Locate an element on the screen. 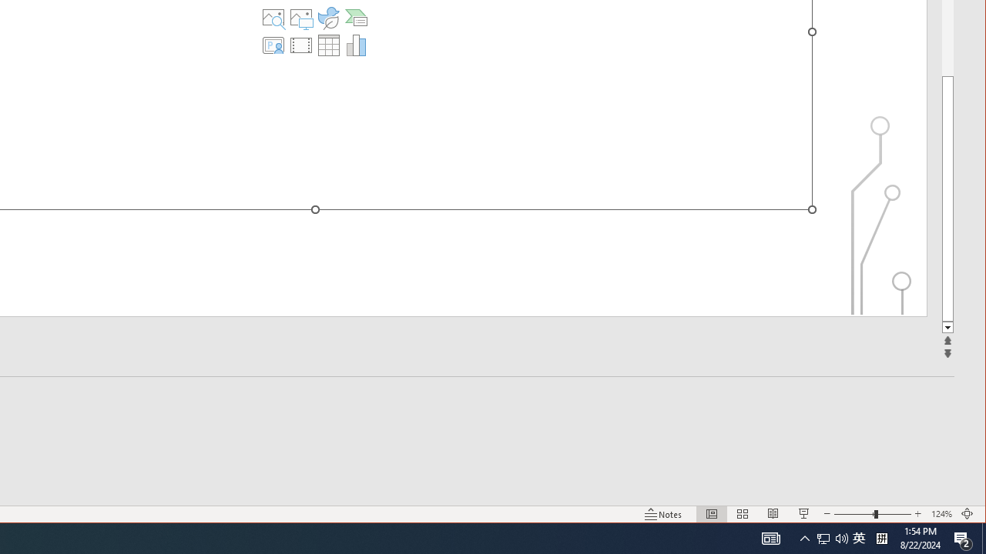  Insert an Icon is located at coordinates (328, 17).